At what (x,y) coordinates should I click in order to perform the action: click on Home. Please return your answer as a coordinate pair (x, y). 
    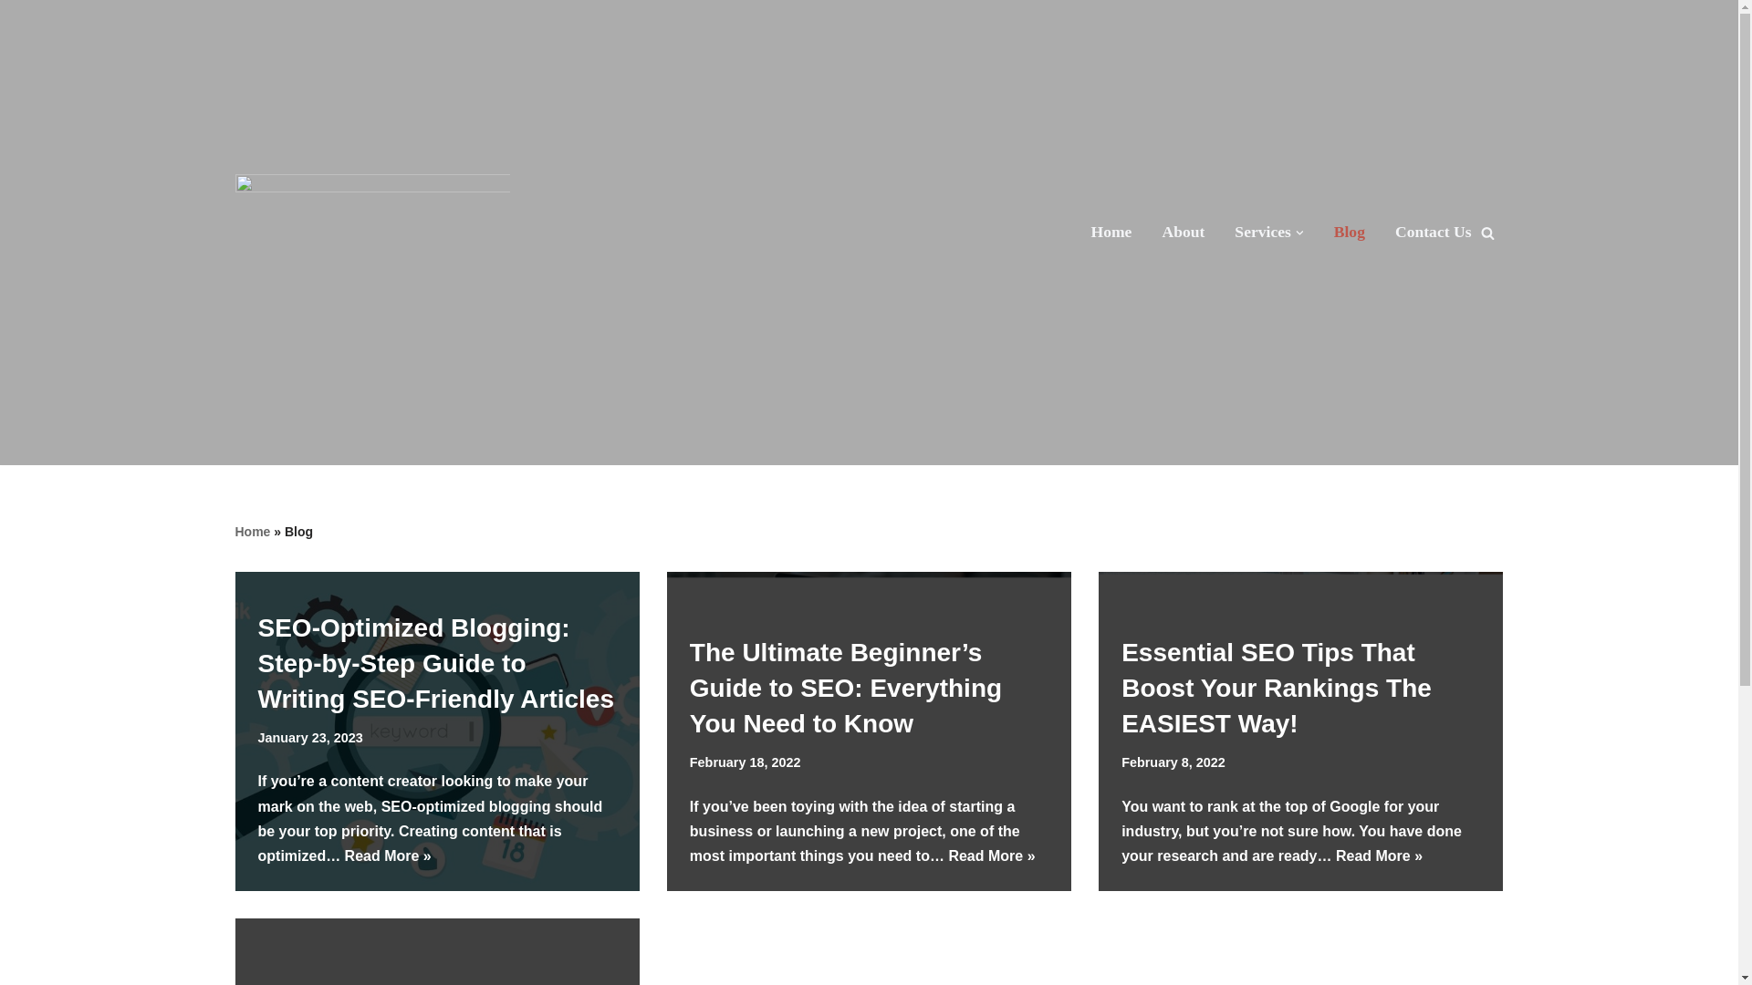
    Looking at the image, I should click on (1111, 232).